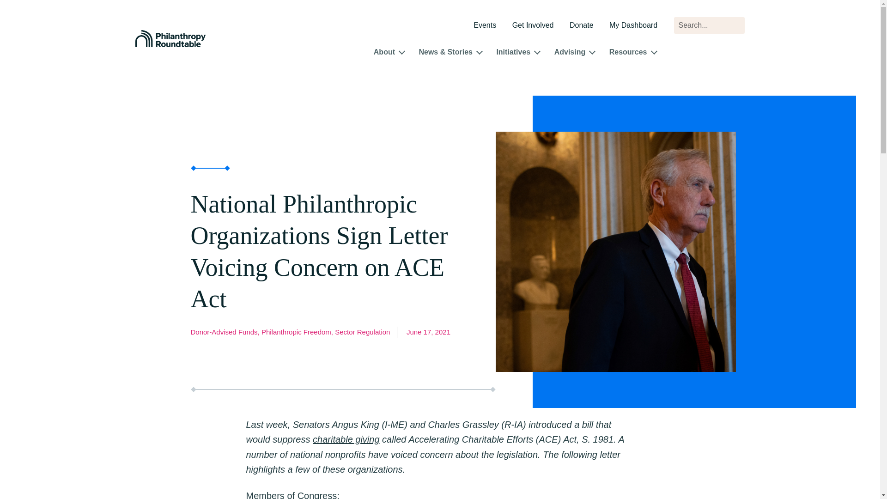  I want to click on About, so click(384, 53).